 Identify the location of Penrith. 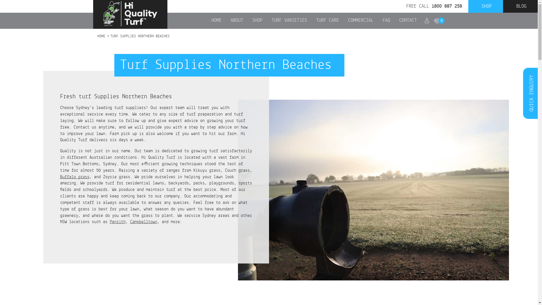
(117, 222).